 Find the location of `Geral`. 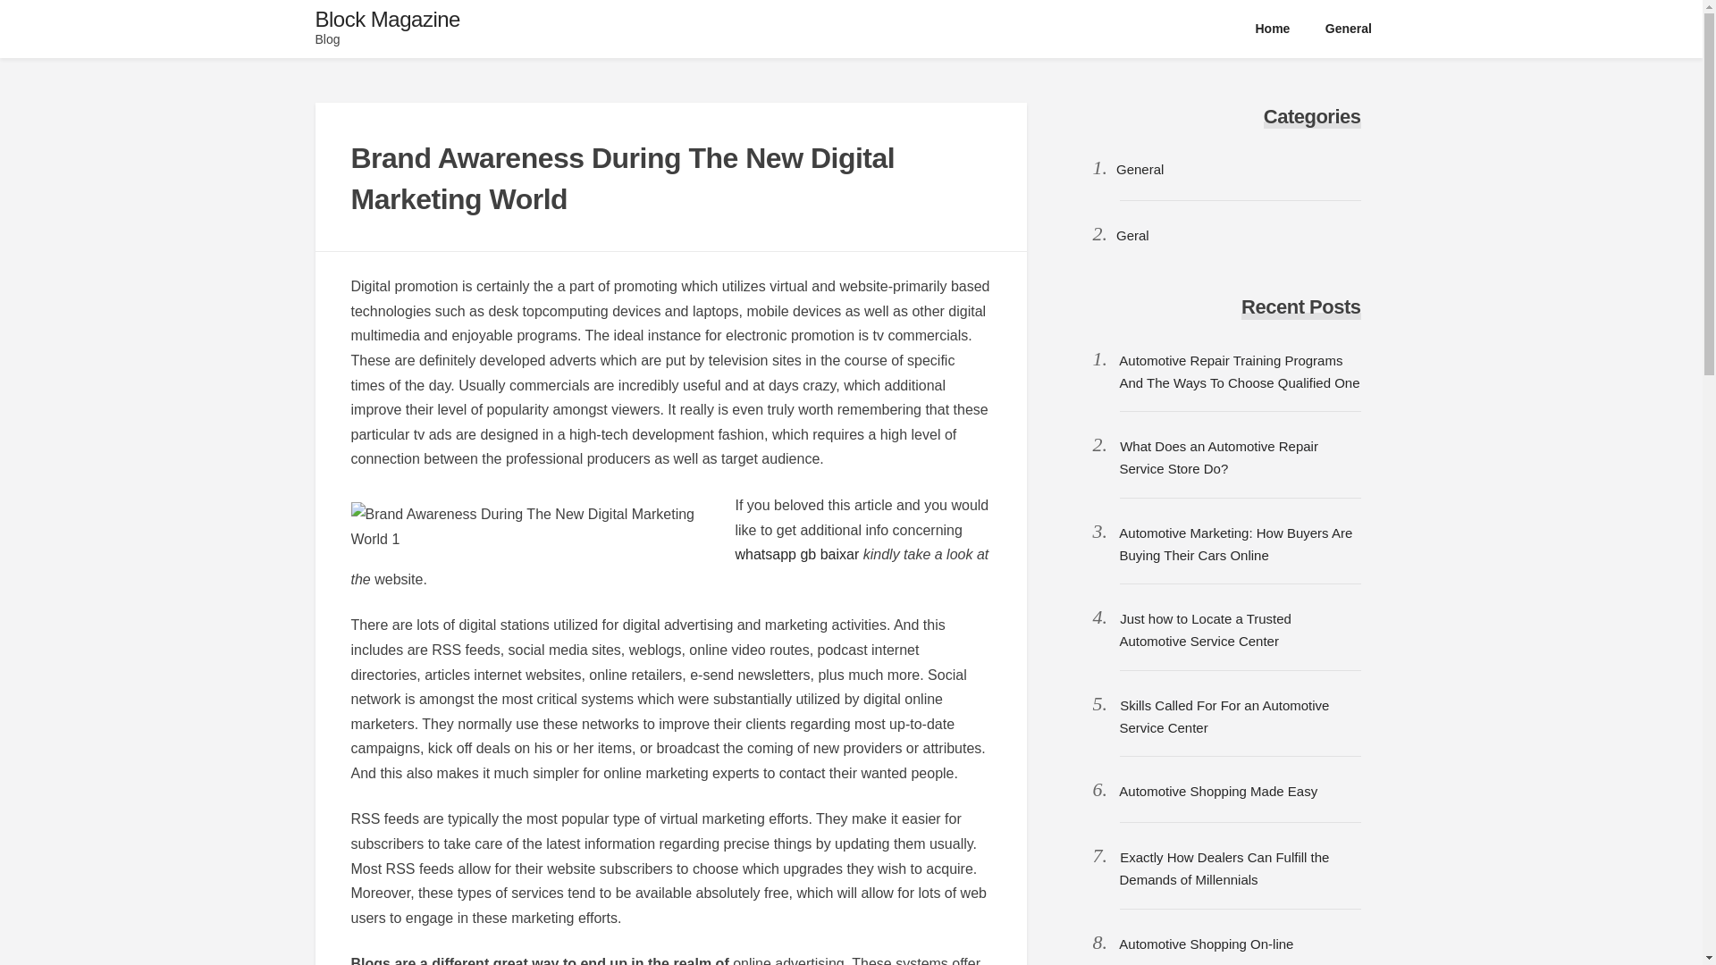

Geral is located at coordinates (1133, 235).